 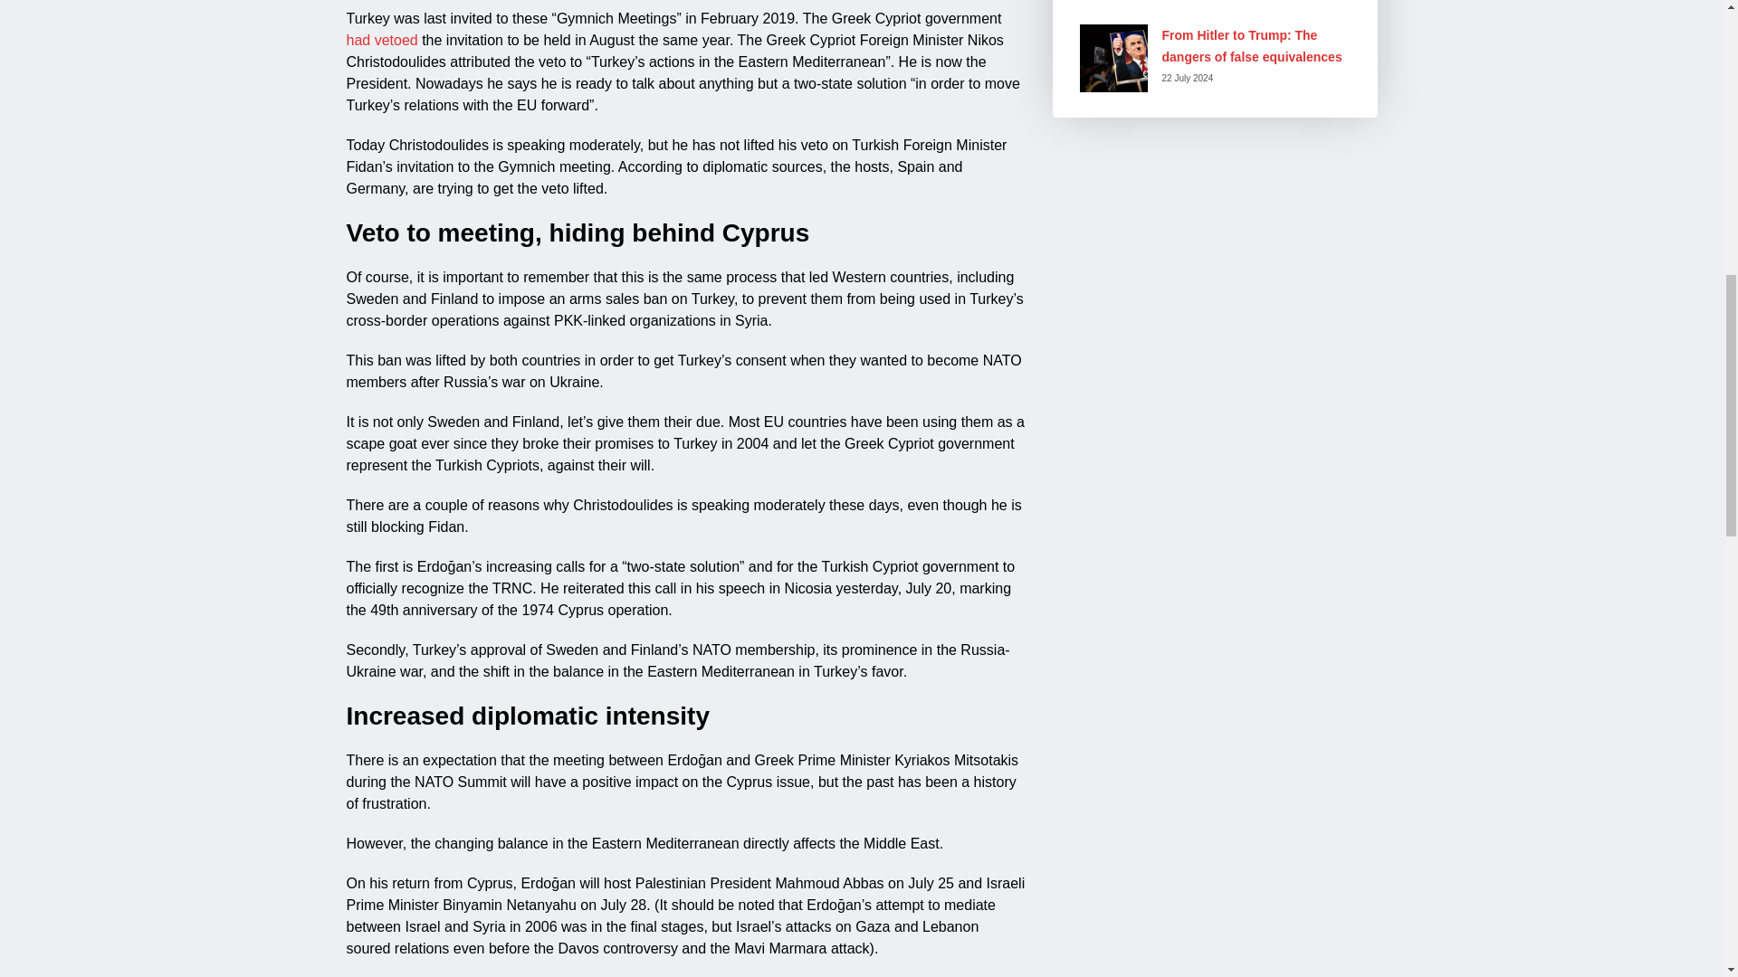 What do you see at coordinates (381, 40) in the screenshot?
I see `had vetoed` at bounding box center [381, 40].